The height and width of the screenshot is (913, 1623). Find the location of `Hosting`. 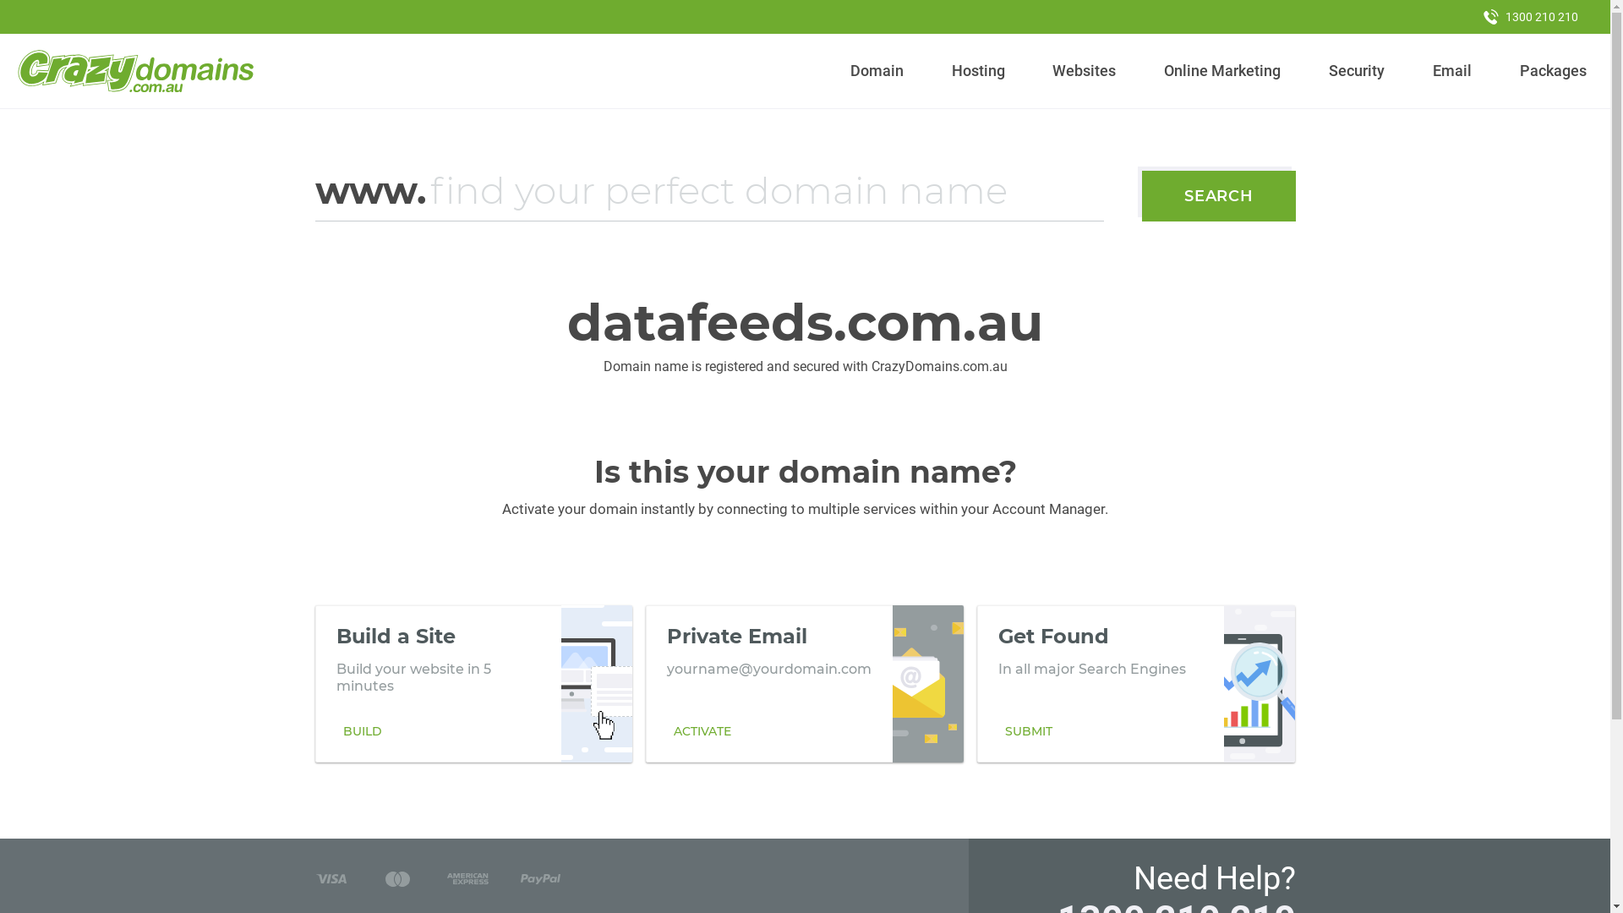

Hosting is located at coordinates (978, 71).